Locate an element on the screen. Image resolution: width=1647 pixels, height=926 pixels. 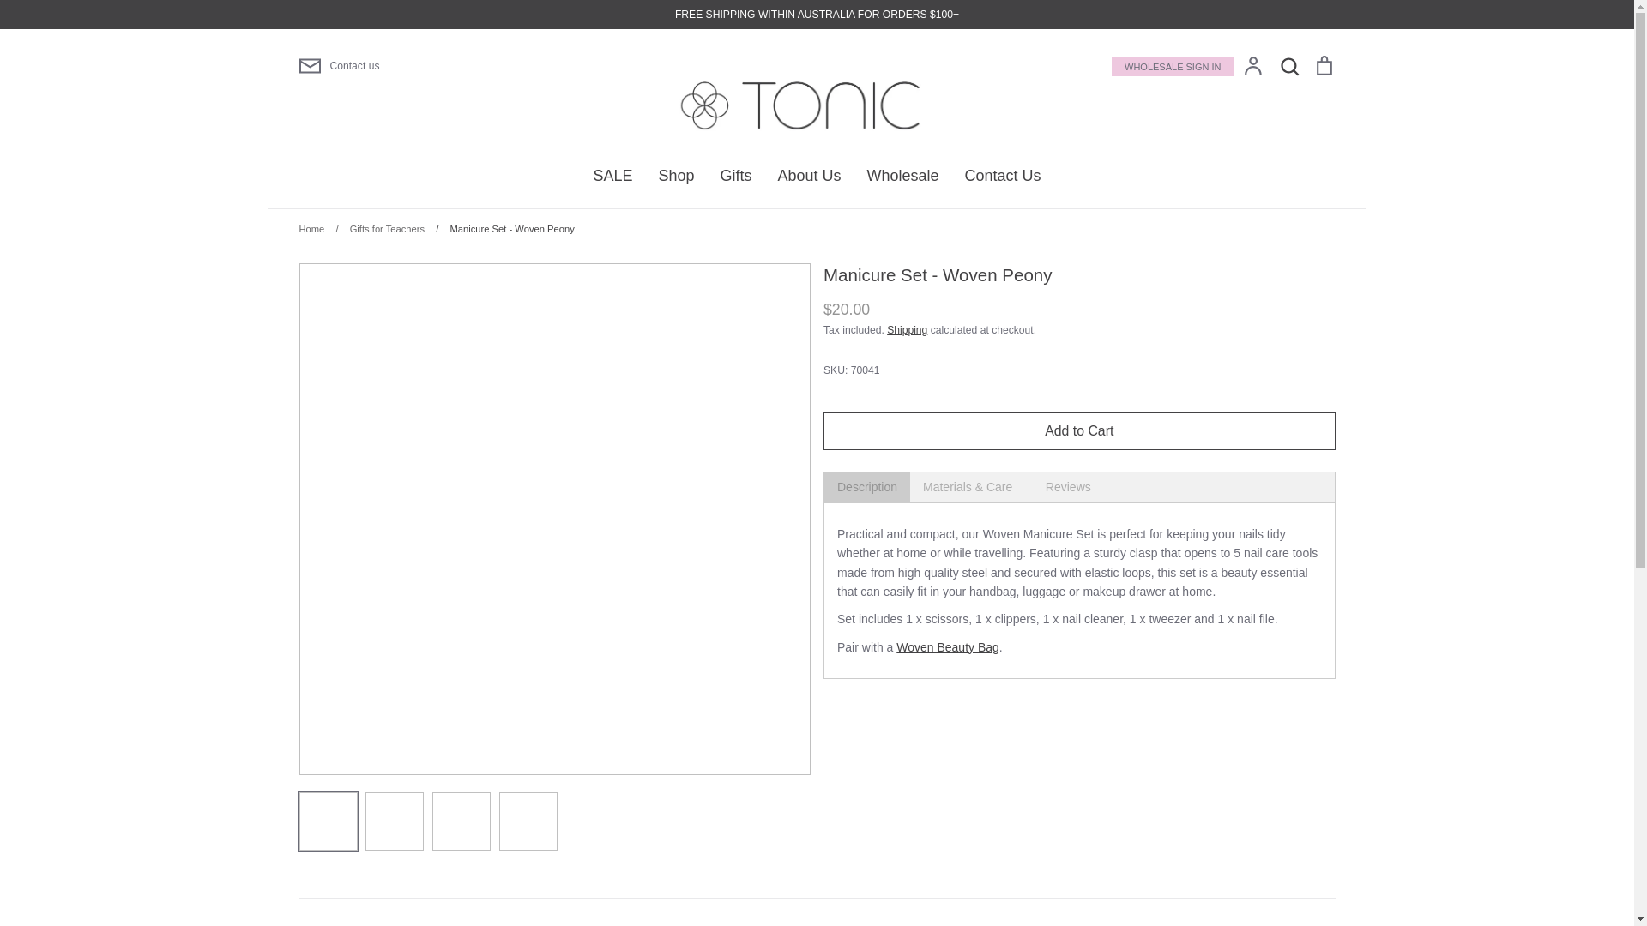
Account is located at coordinates (1252, 65).